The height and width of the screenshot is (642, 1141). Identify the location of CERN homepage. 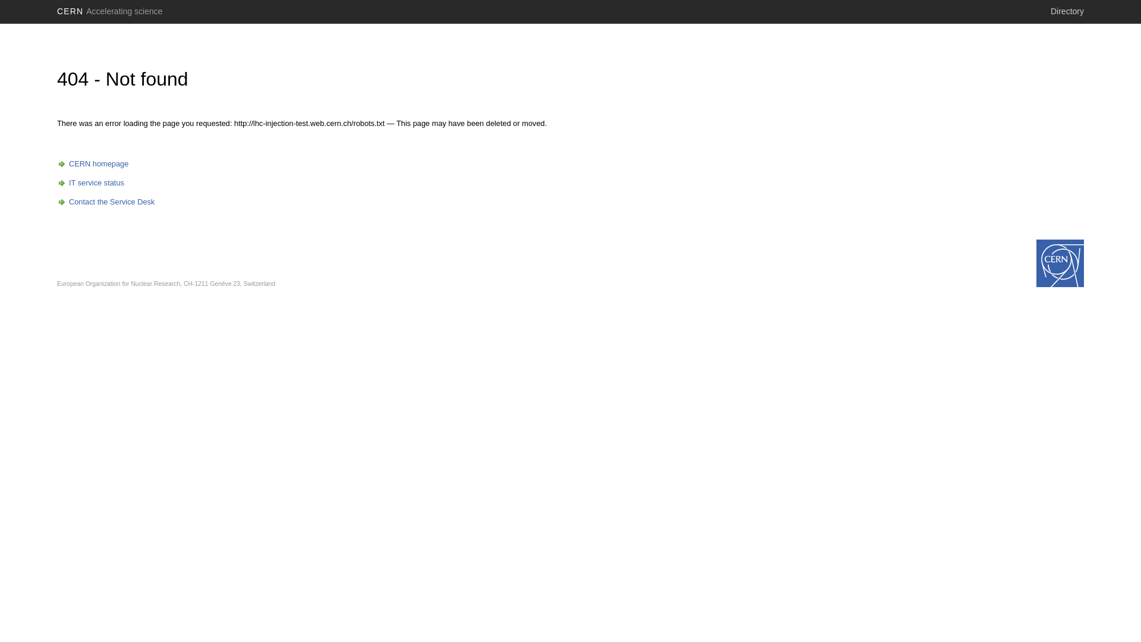
(93, 164).